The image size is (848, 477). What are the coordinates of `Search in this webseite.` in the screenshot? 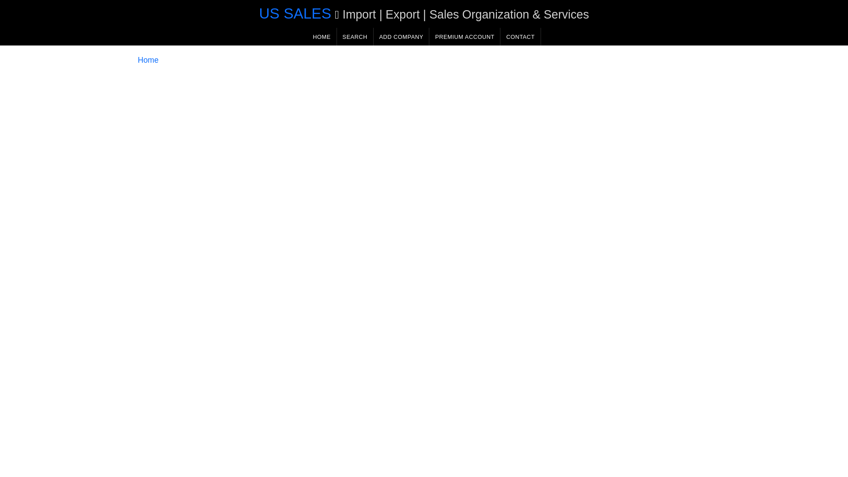 It's located at (355, 36).